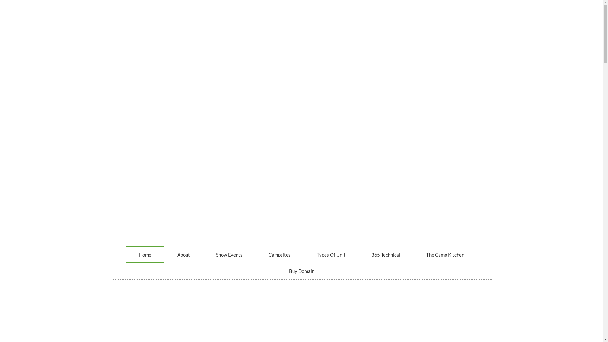  What do you see at coordinates (145, 255) in the screenshot?
I see `Home` at bounding box center [145, 255].